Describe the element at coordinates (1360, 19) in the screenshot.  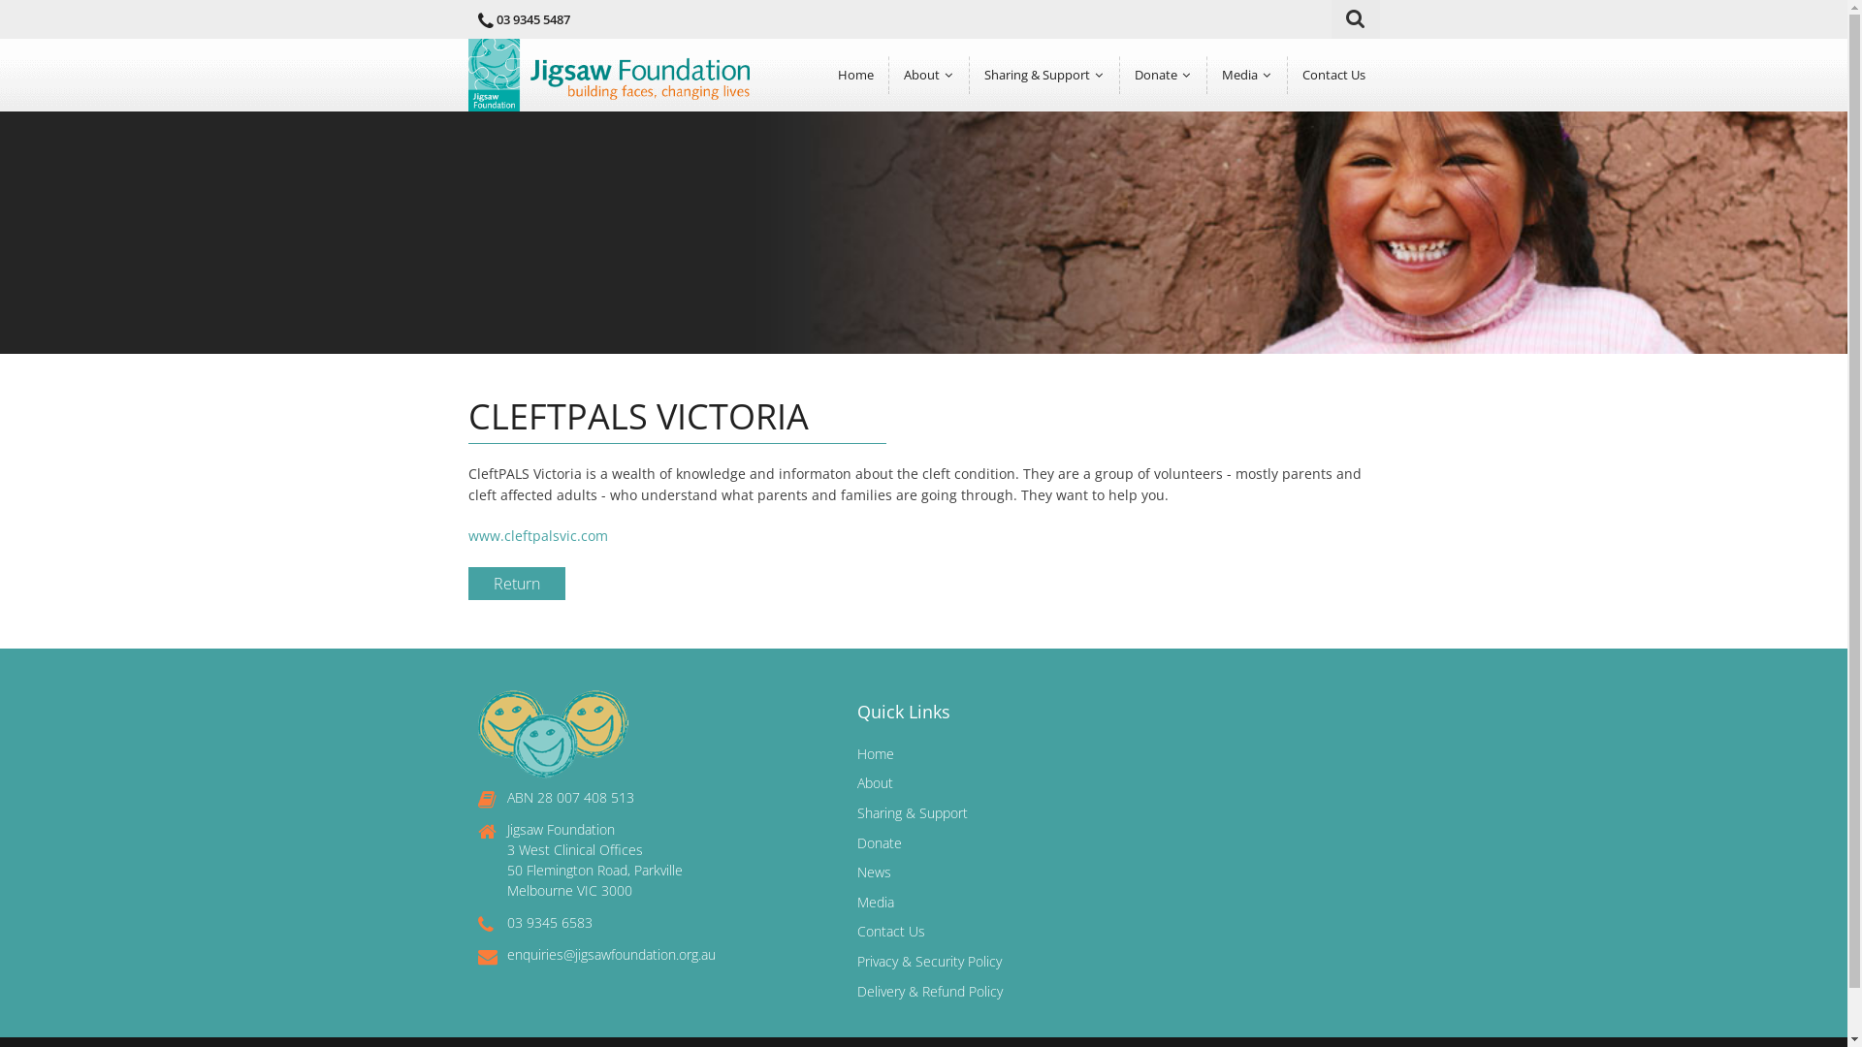
I see `Search` at that location.